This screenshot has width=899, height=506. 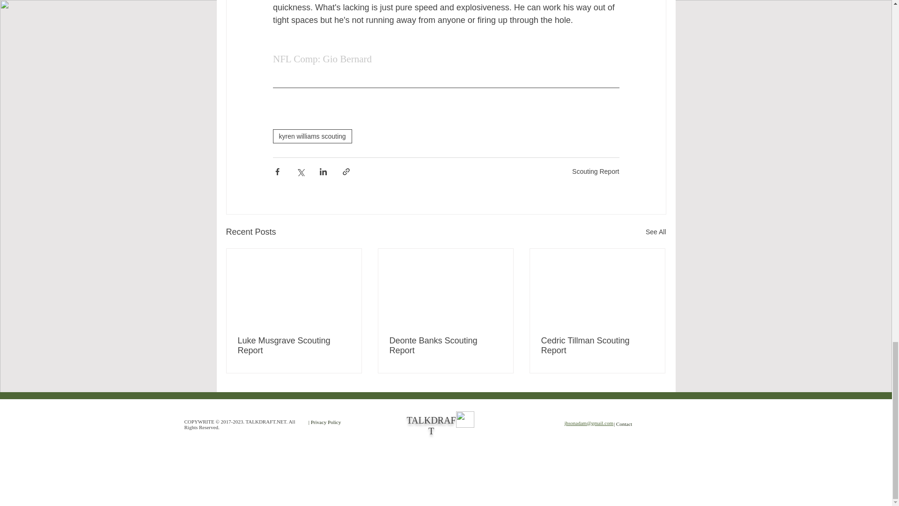 What do you see at coordinates (445, 346) in the screenshot?
I see `Deonte Banks Scouting Report` at bounding box center [445, 346].